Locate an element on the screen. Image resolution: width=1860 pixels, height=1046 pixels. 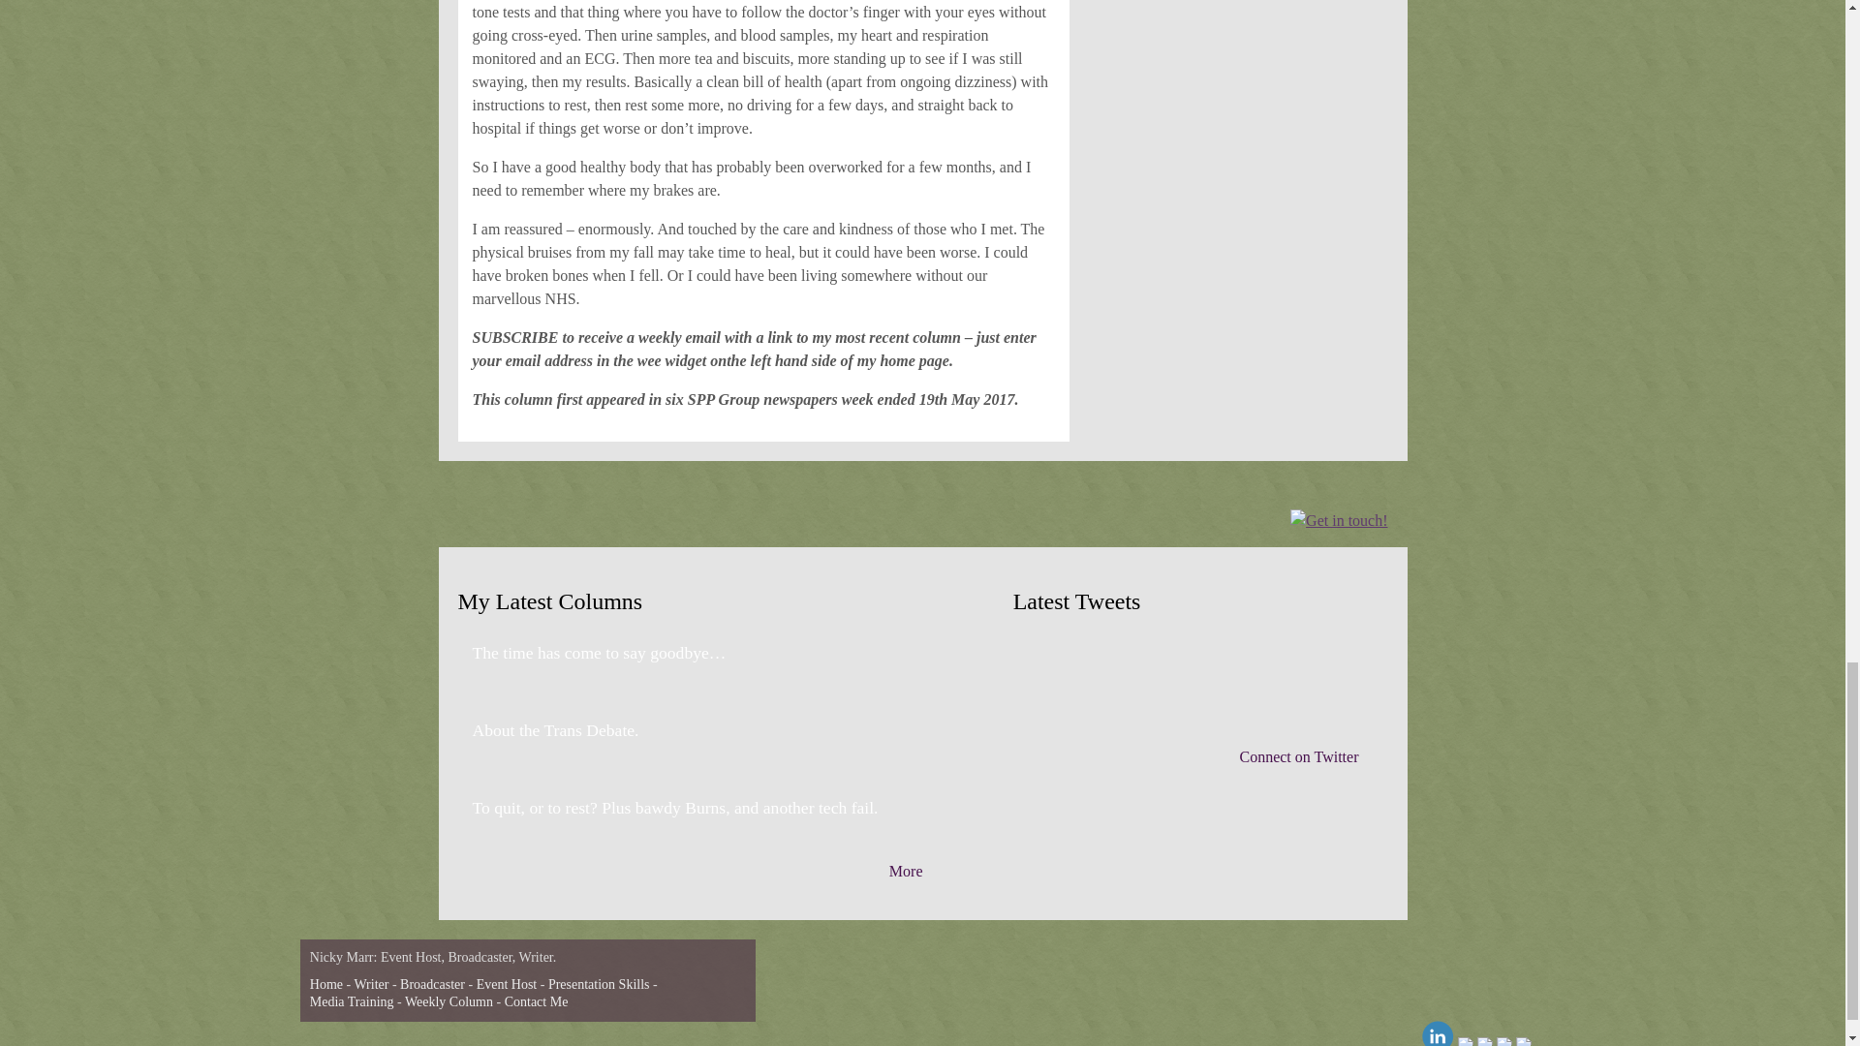
Writer is located at coordinates (370, 984).